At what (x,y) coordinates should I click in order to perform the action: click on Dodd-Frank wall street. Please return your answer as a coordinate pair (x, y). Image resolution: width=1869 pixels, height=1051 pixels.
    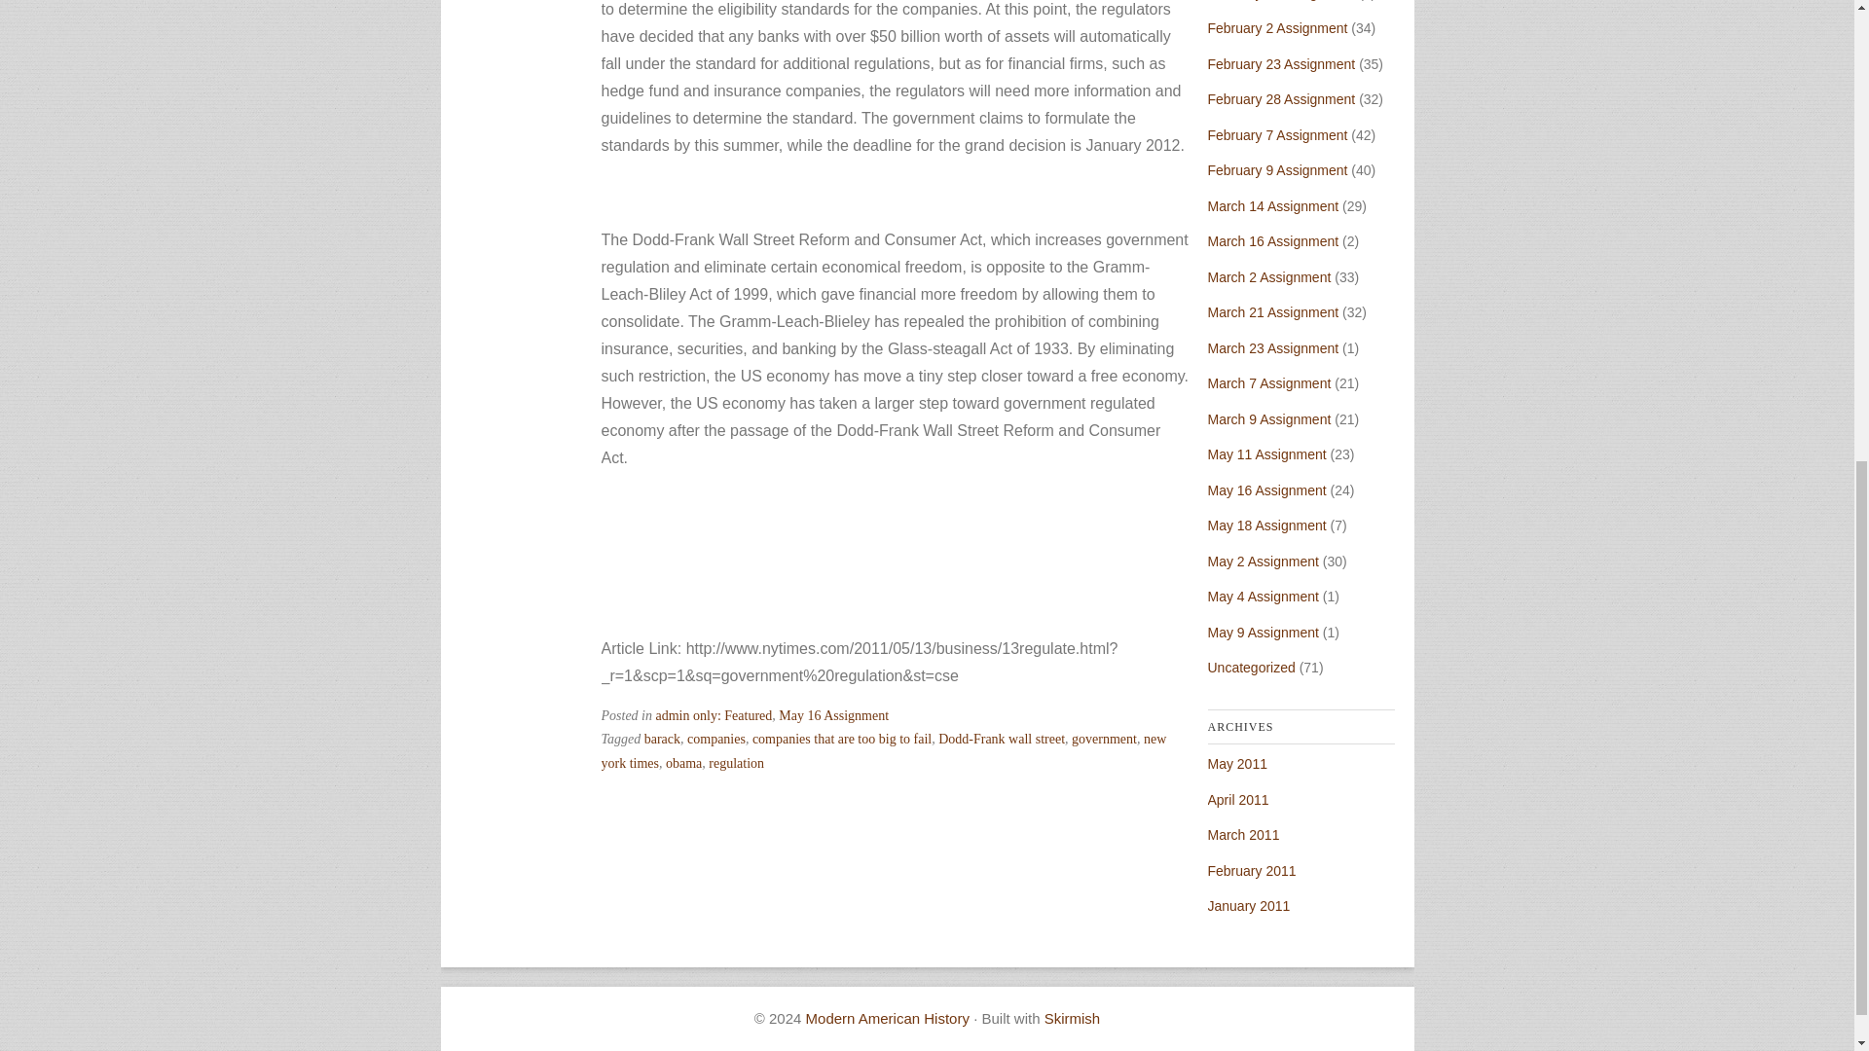
    Looking at the image, I should click on (1001, 738).